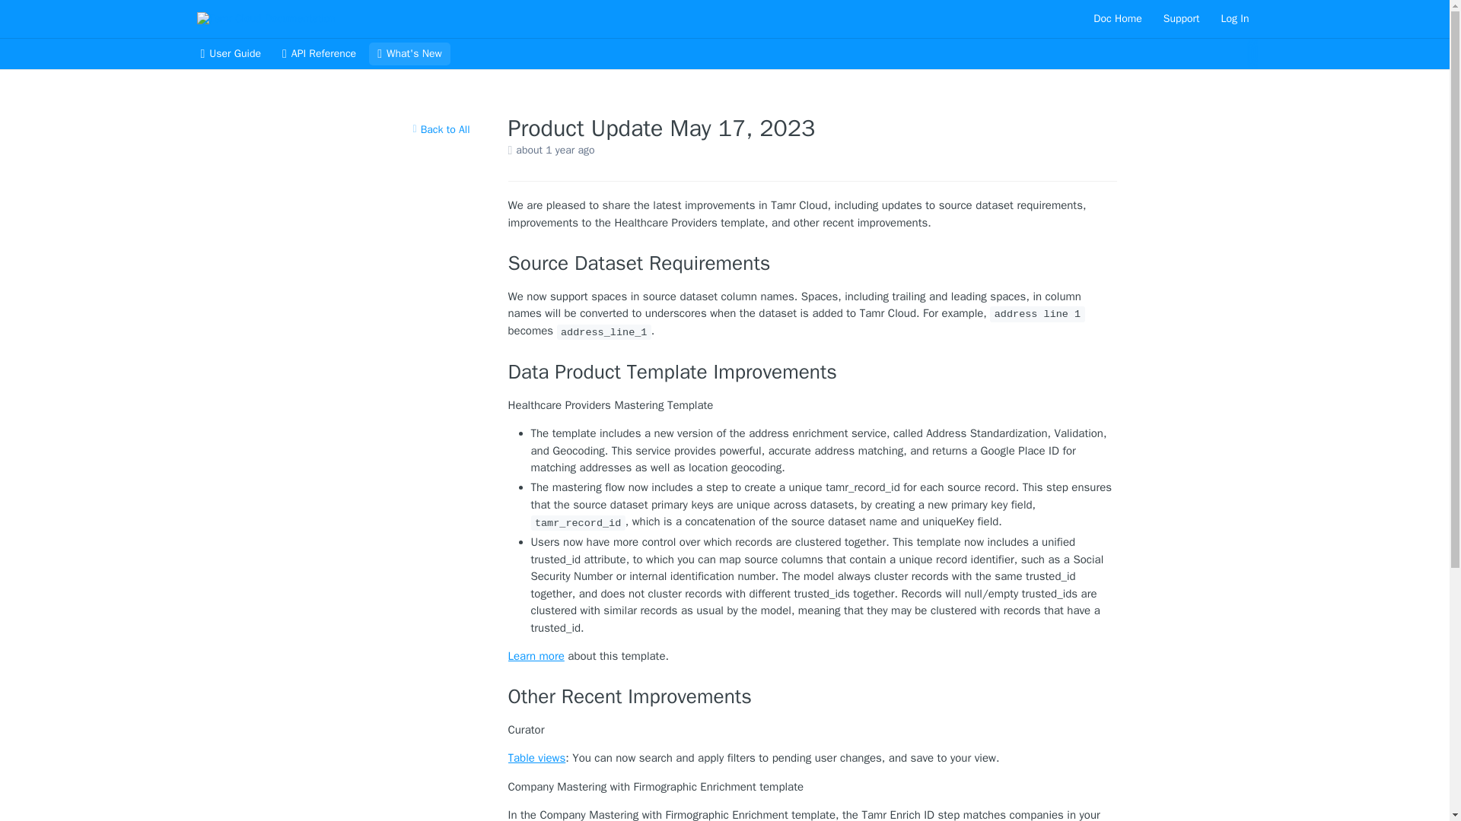  Describe the element at coordinates (813, 697) in the screenshot. I see `Other Recent Improvements` at that location.